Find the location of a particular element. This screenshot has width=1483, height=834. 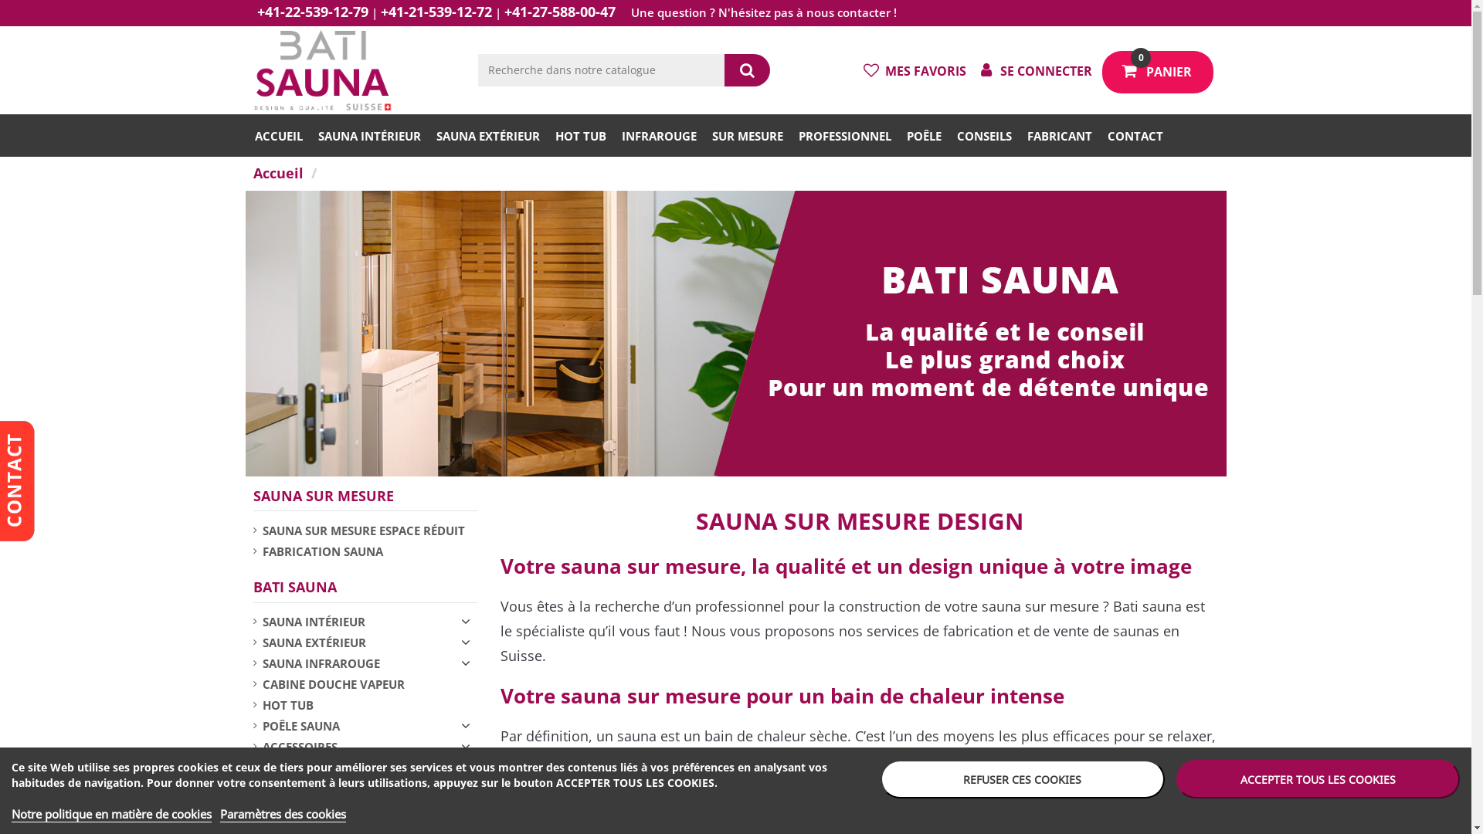

+41-27-588-00-47 is located at coordinates (559, 12).